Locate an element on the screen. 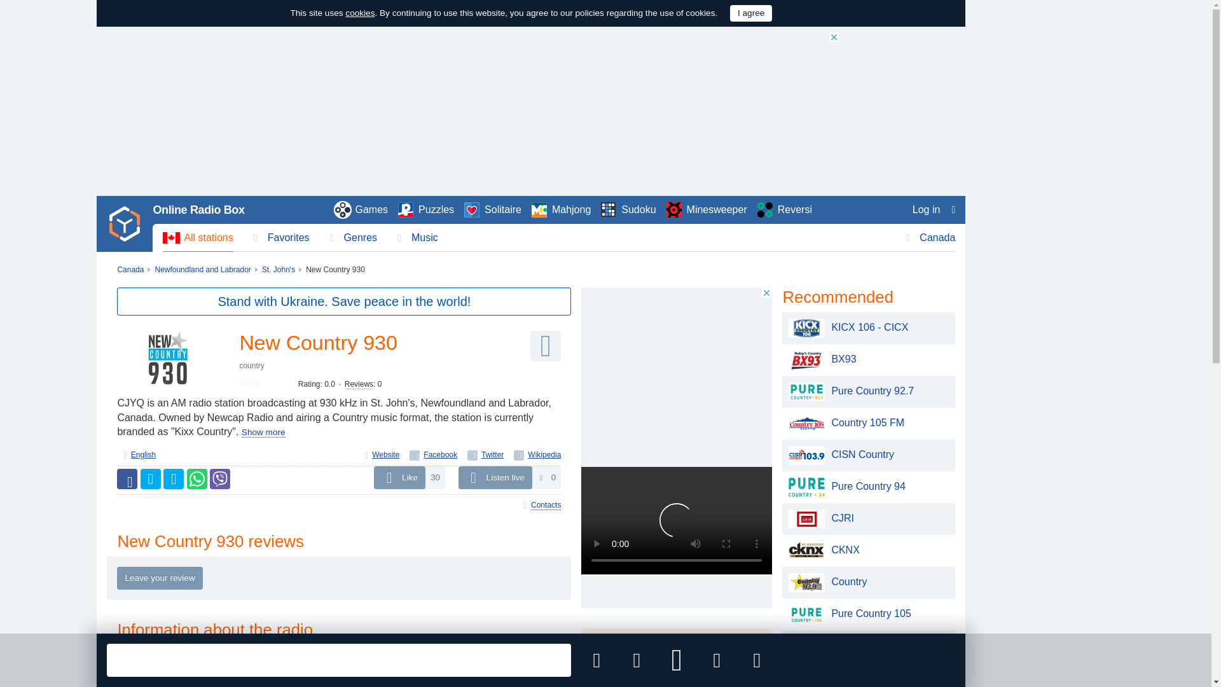  English is located at coordinates (143, 455).